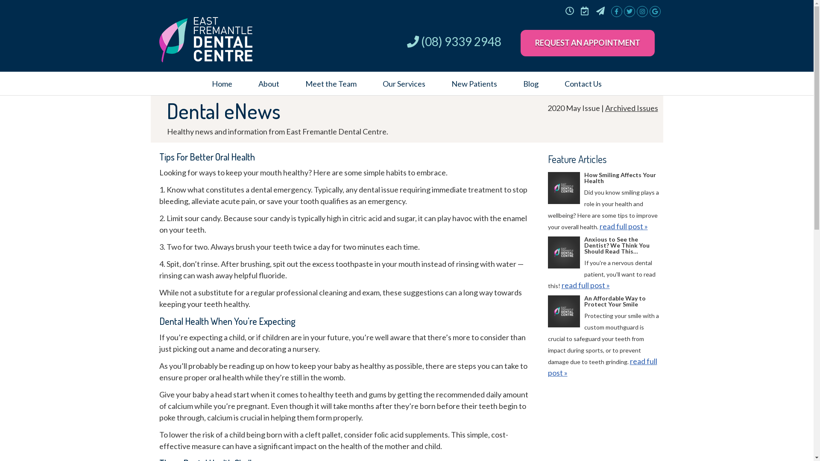 The height and width of the screenshot is (461, 820). I want to click on Meet the Team, so click(331, 84).